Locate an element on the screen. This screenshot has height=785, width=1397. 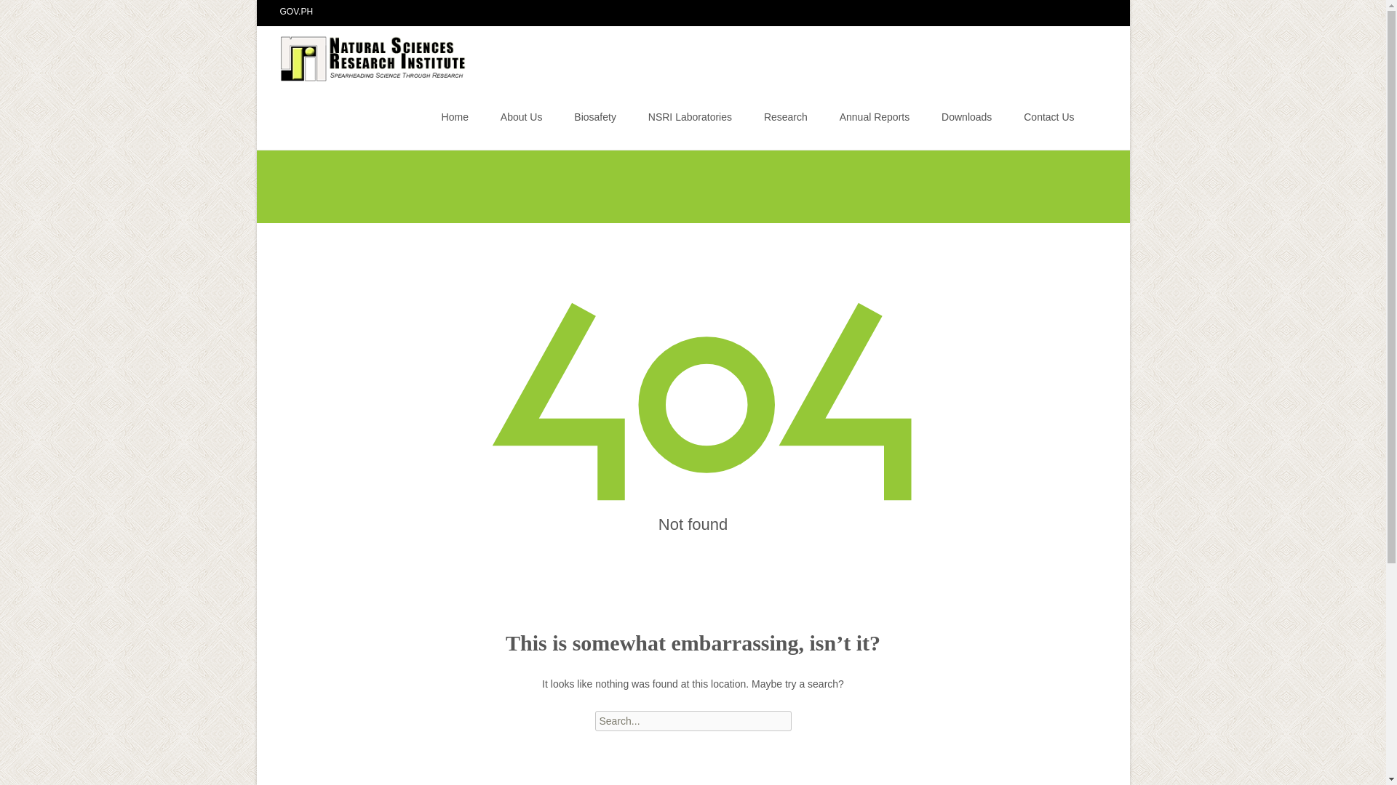
Biosafety is located at coordinates (595, 116).